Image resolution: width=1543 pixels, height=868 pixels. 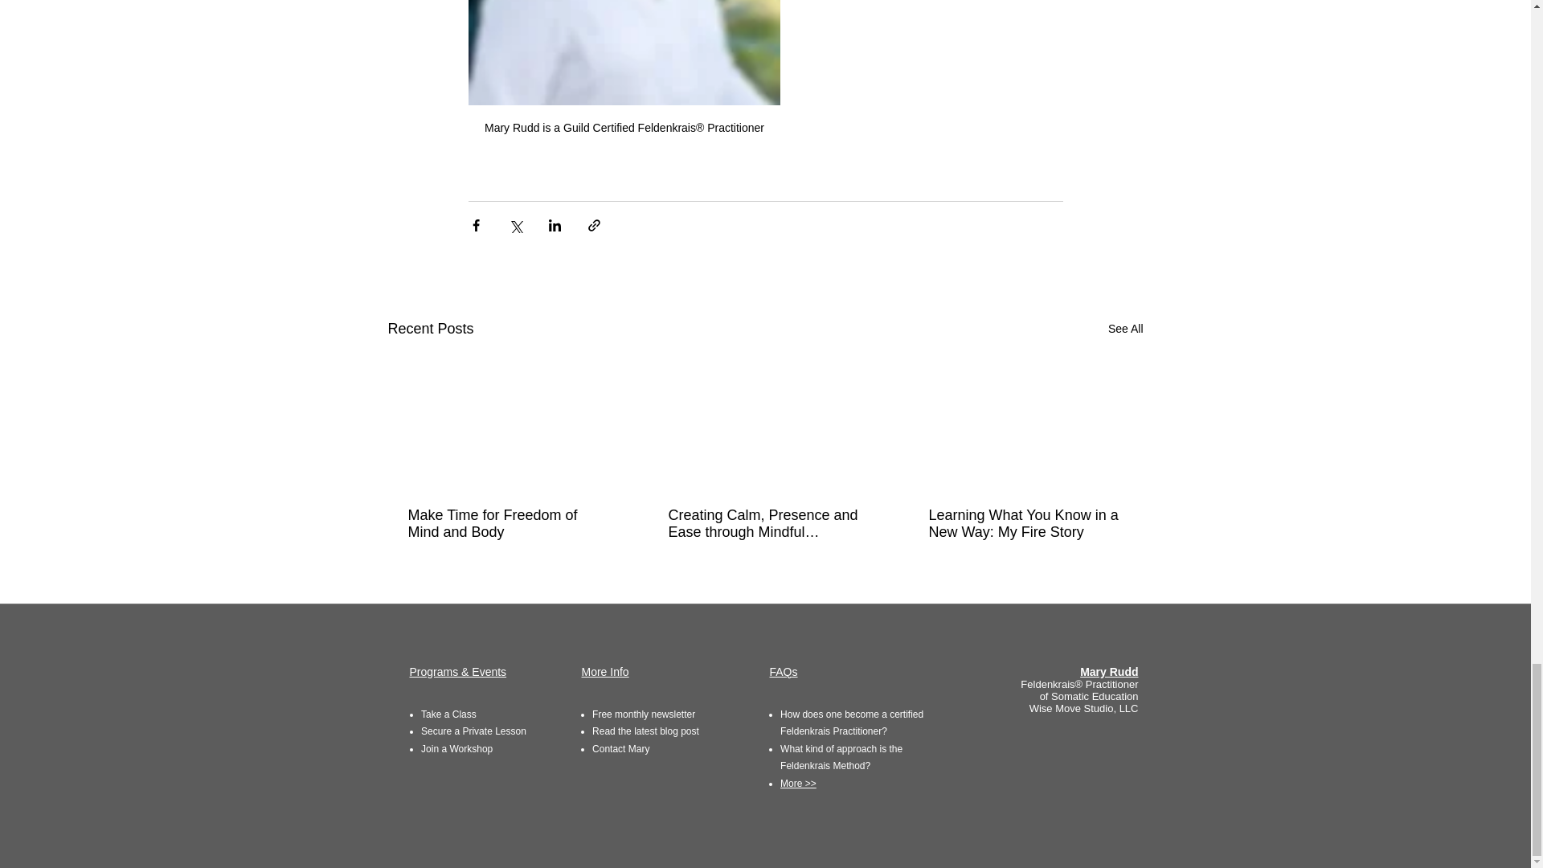 What do you see at coordinates (784, 672) in the screenshot?
I see `FAQs` at bounding box center [784, 672].